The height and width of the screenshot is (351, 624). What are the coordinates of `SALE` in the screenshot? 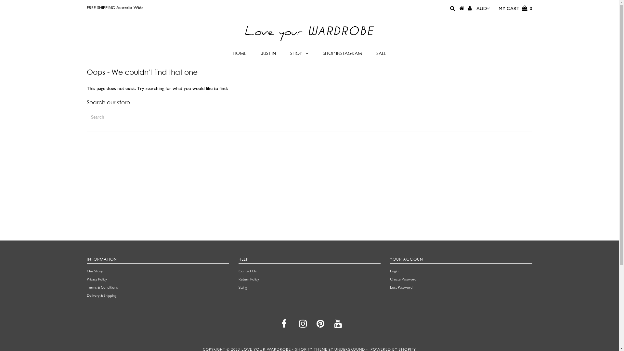 It's located at (382, 53).